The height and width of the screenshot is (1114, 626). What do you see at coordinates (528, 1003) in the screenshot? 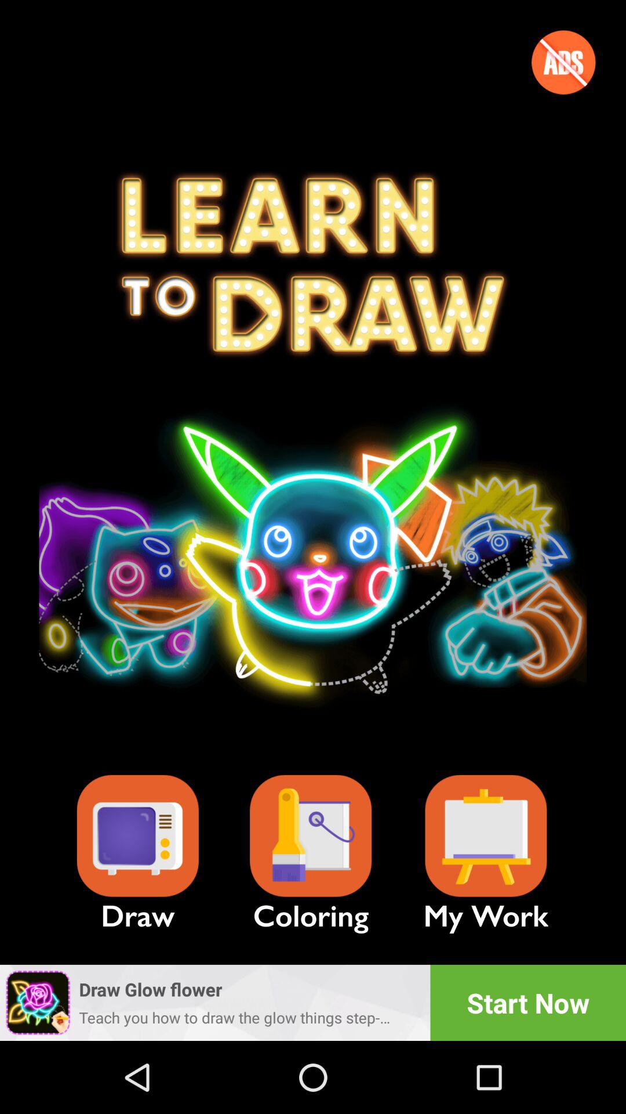
I see `scroll to start now app` at bounding box center [528, 1003].